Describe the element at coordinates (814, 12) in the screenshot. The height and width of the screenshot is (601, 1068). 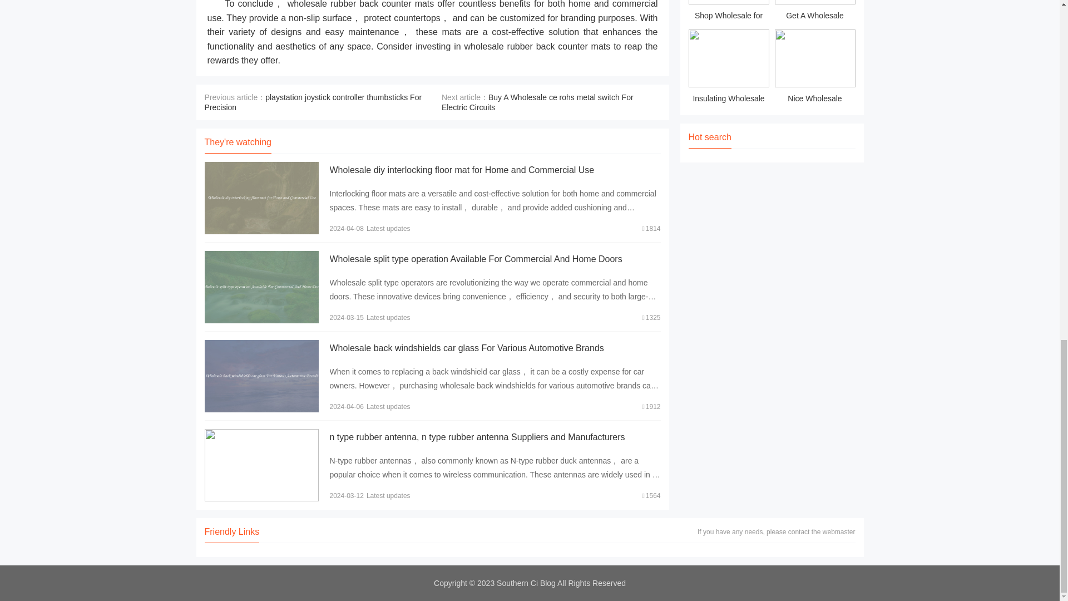
I see `Get A Wholesale secure networks that For Property Protection` at that location.